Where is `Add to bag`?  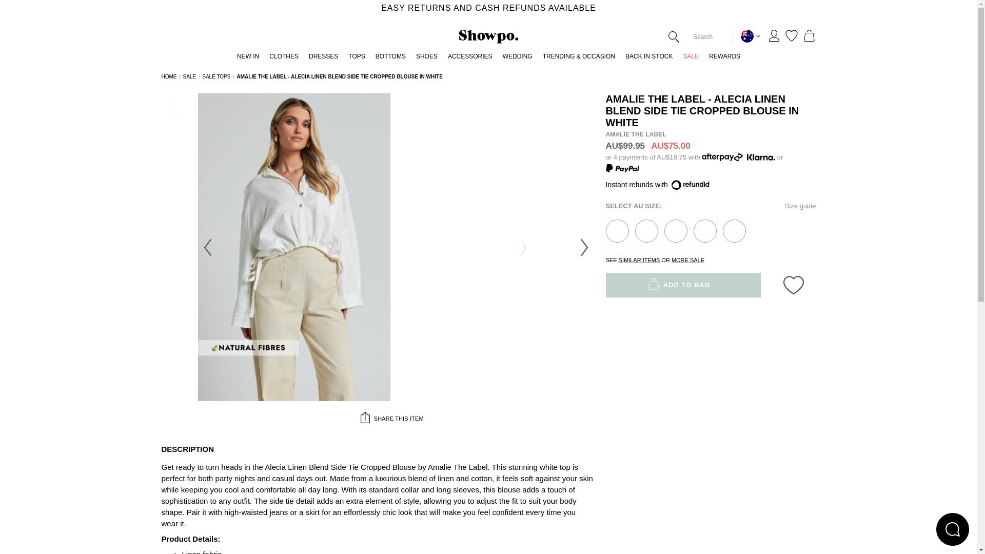 Add to bag is located at coordinates (675, 231).